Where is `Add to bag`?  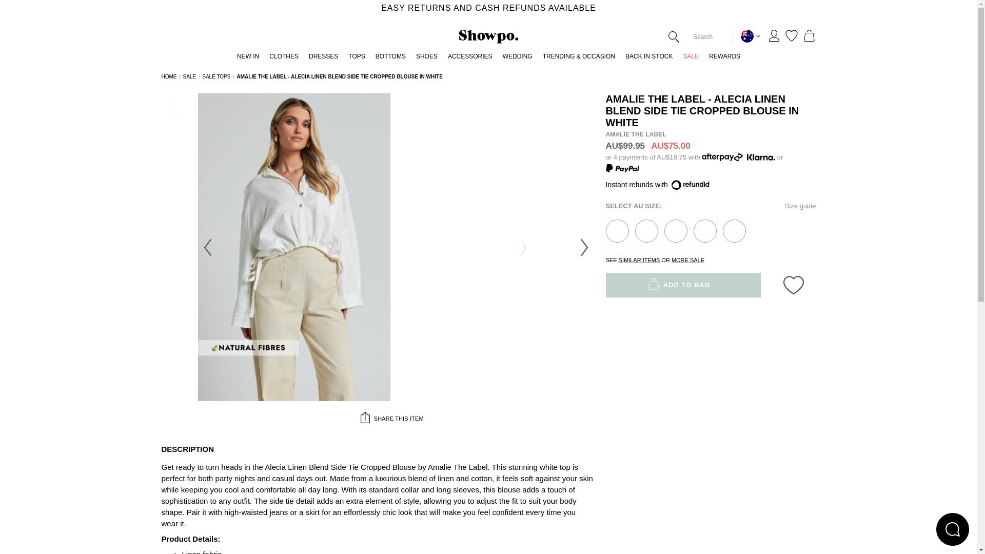 Add to bag is located at coordinates (675, 231).